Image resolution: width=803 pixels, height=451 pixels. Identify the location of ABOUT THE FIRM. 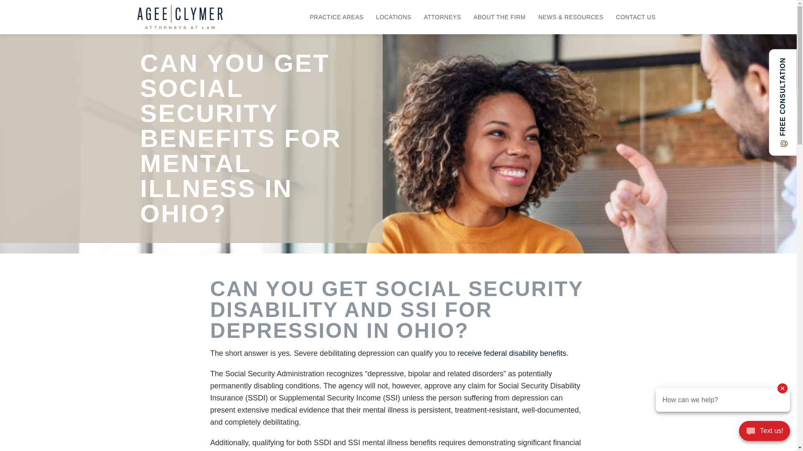
(499, 17).